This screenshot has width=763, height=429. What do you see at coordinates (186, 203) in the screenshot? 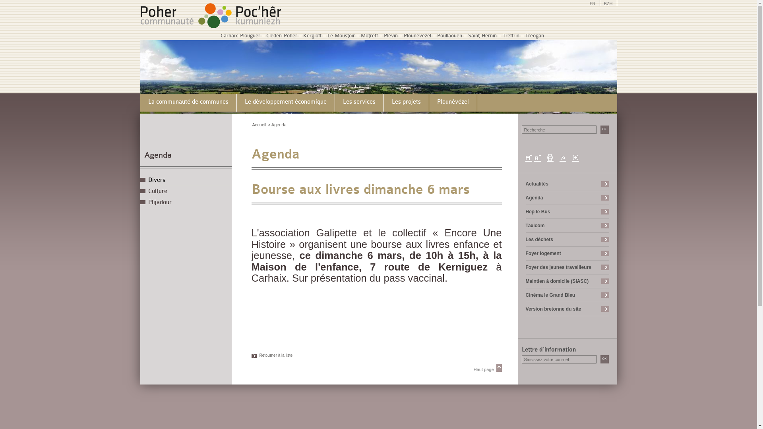
I see `Plijadour` at bounding box center [186, 203].